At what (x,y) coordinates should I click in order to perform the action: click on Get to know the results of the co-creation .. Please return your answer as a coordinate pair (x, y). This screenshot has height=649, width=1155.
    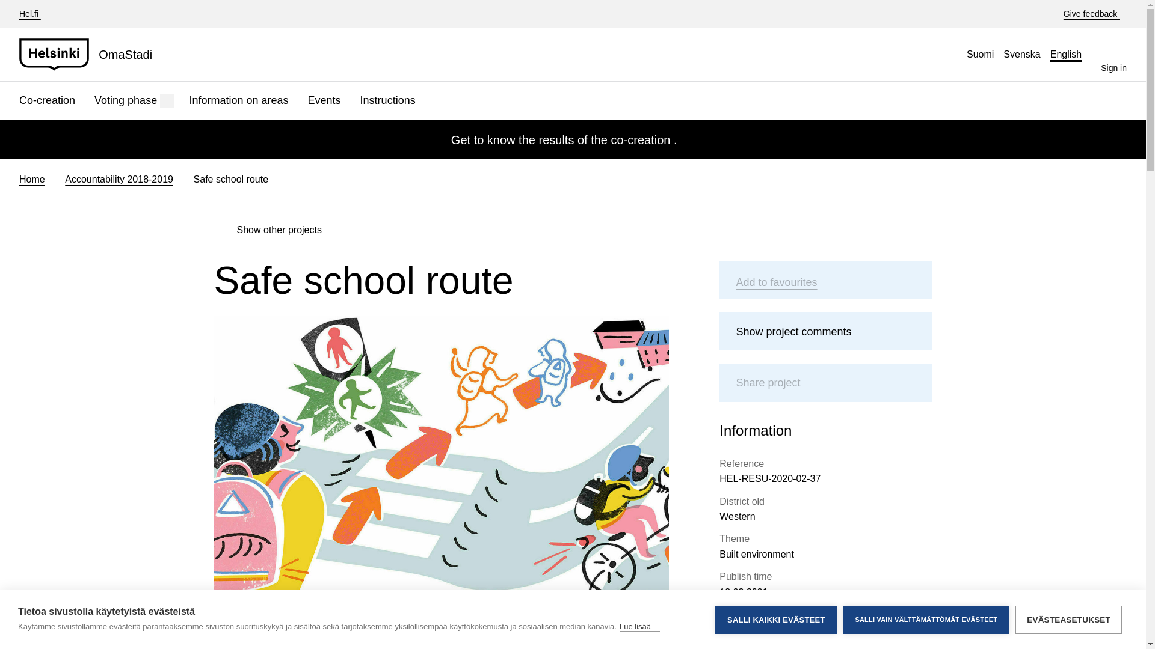
    Looking at the image, I should click on (573, 140).